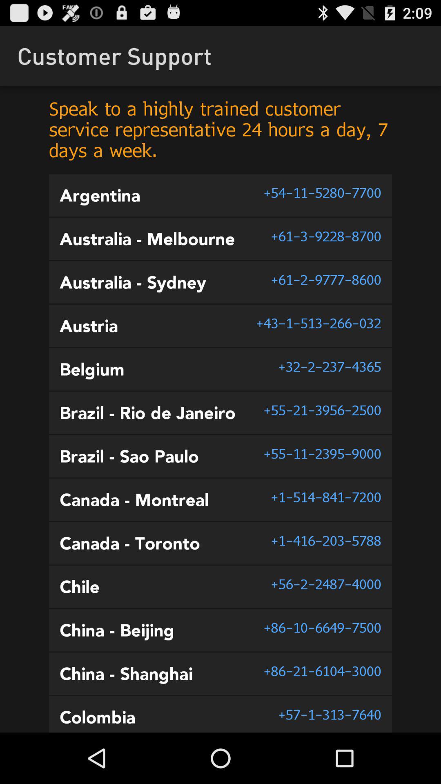 This screenshot has width=441, height=784. I want to click on flip until 32 2 237, so click(330, 367).